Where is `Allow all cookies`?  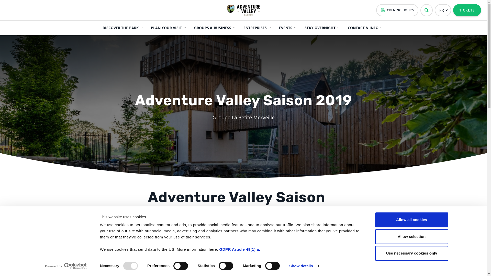
Allow all cookies is located at coordinates (411, 220).